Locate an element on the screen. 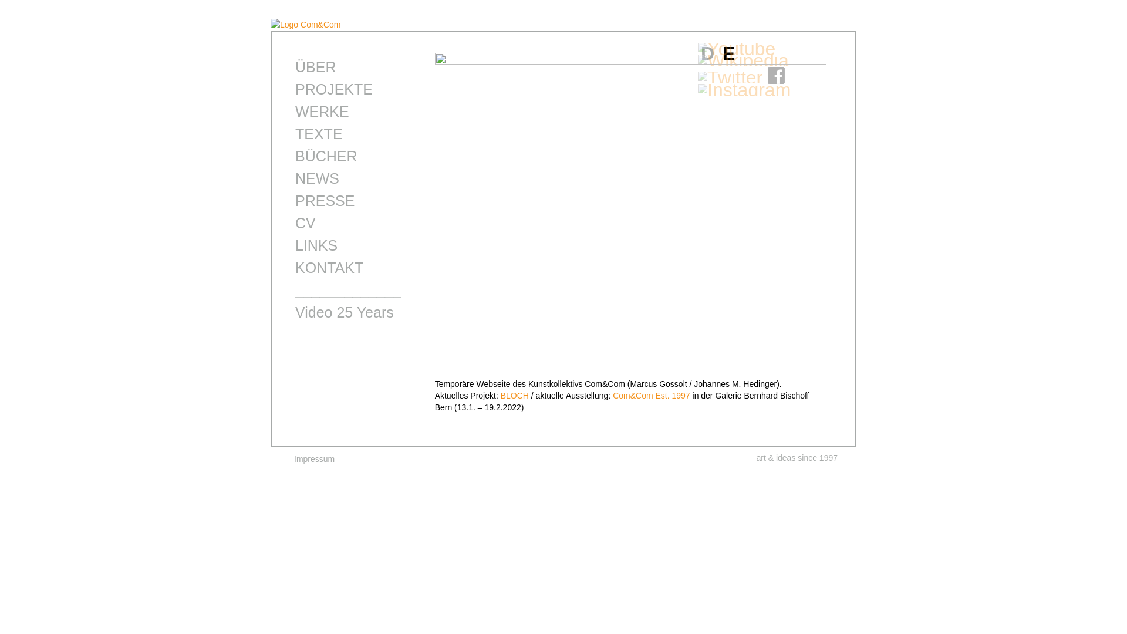 The width and height of the screenshot is (1127, 634). Facebook is located at coordinates (777, 77).